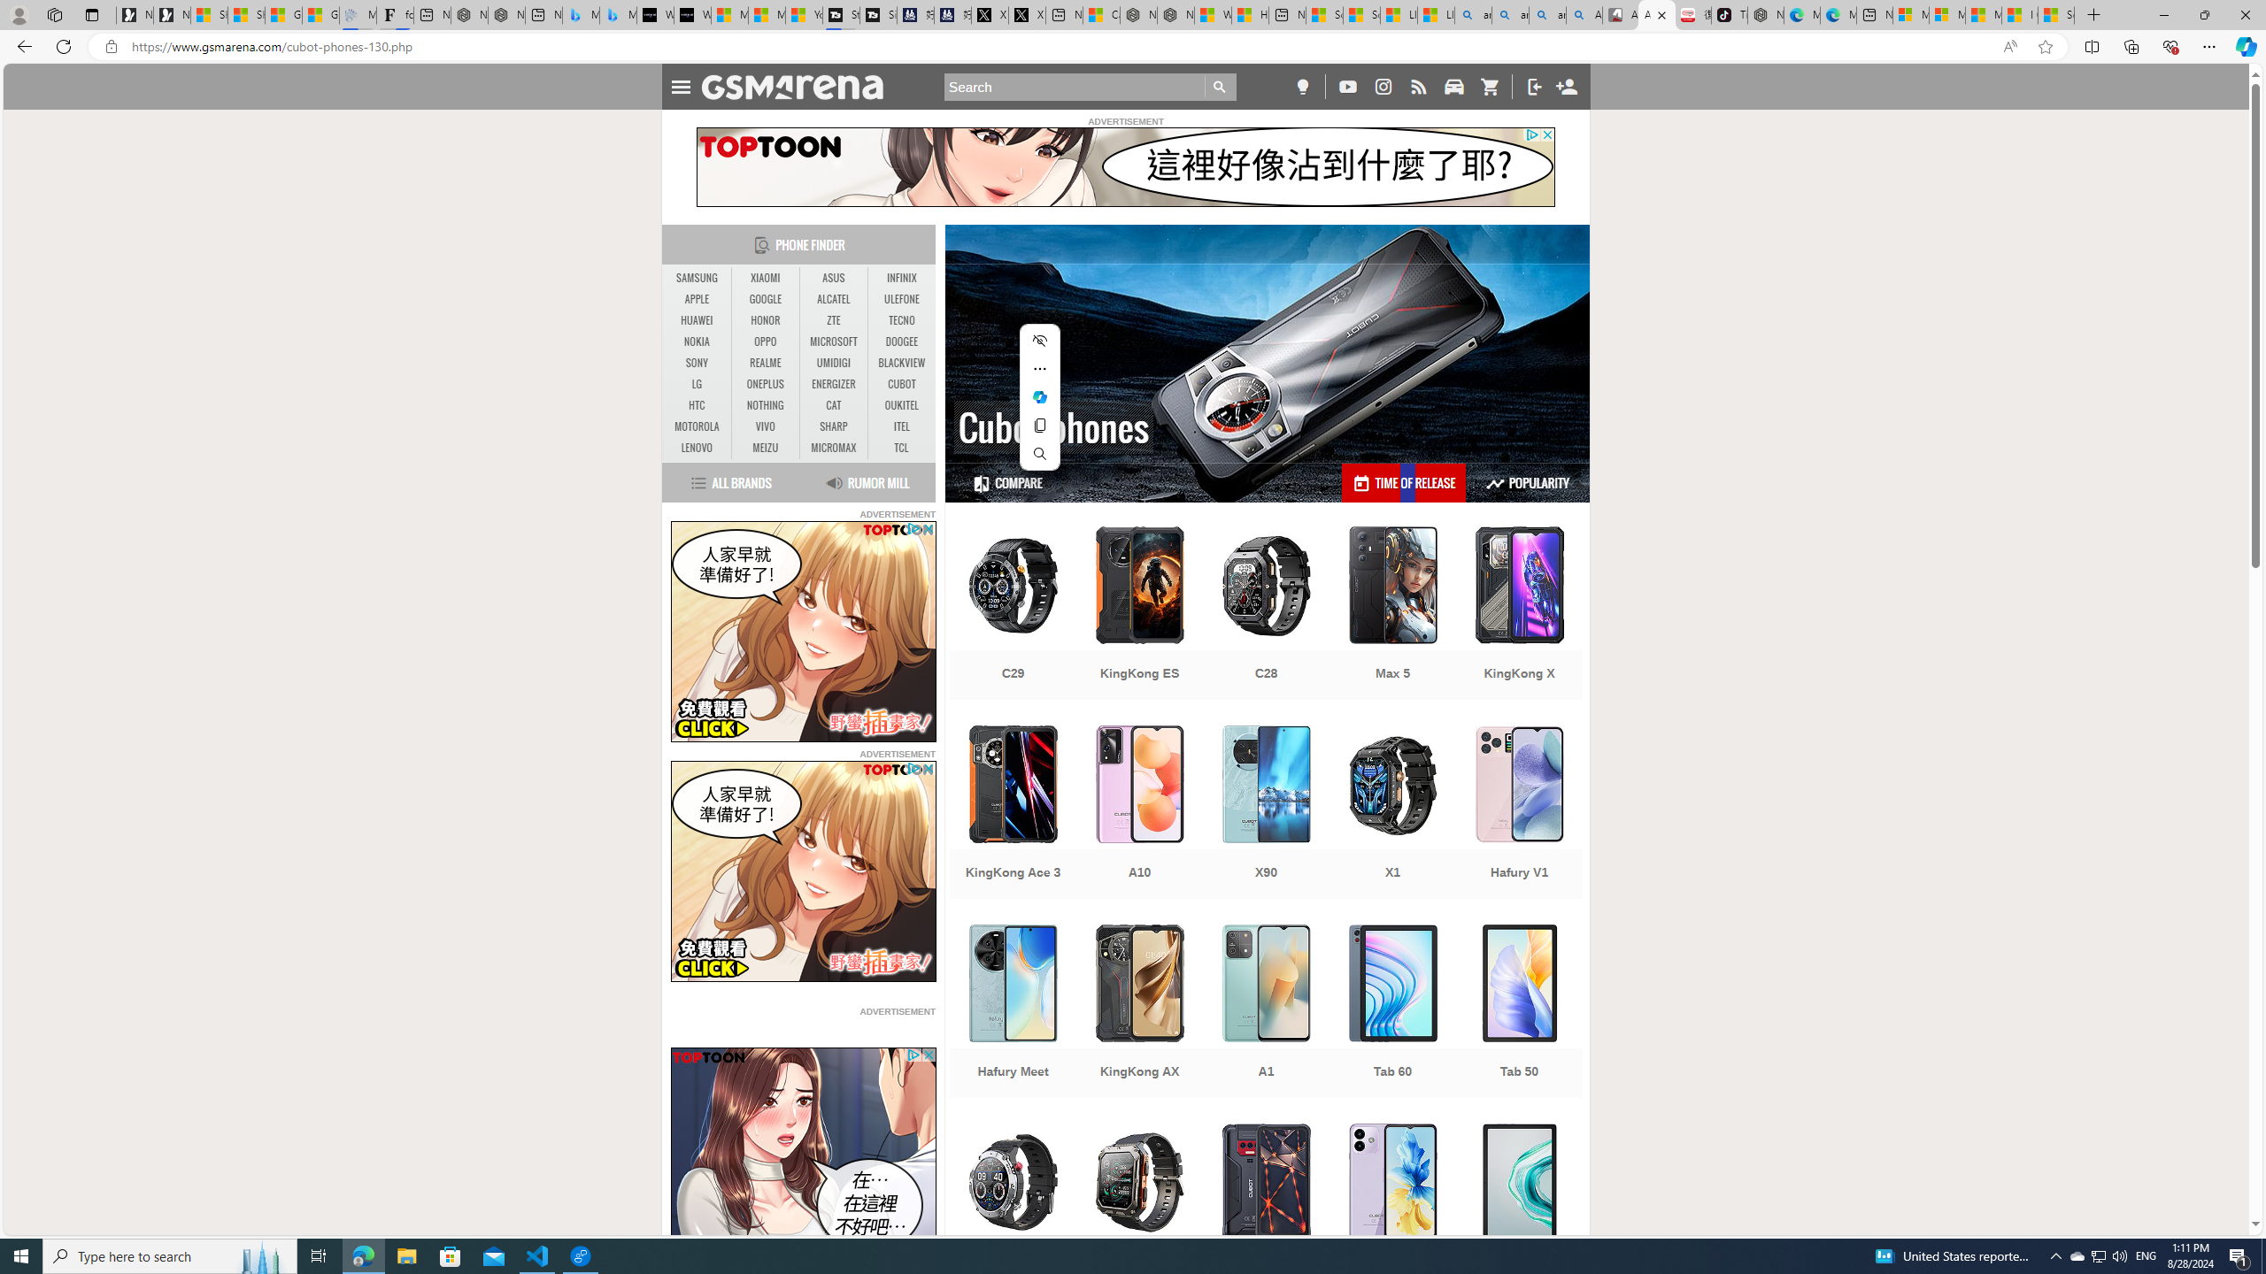 The image size is (2266, 1274). I want to click on Toggle Navigation, so click(680, 85).